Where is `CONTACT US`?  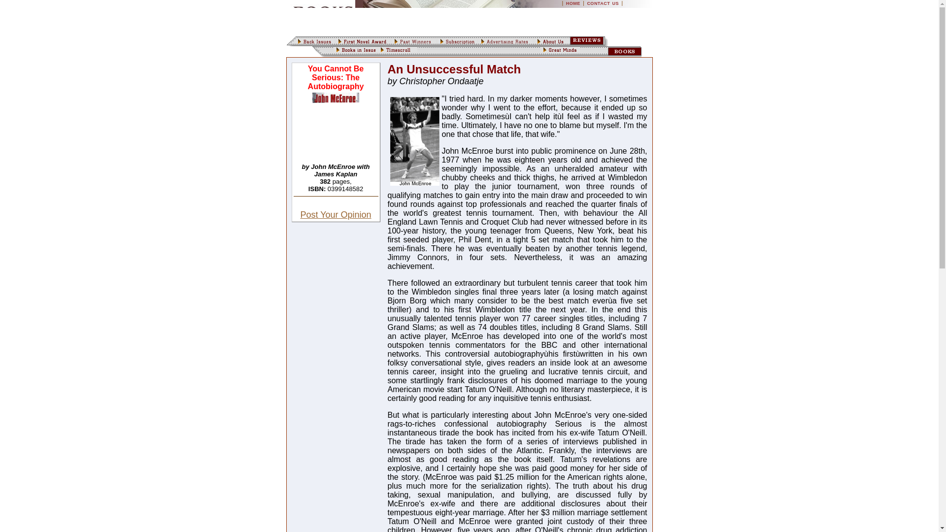 CONTACT US is located at coordinates (602, 3).